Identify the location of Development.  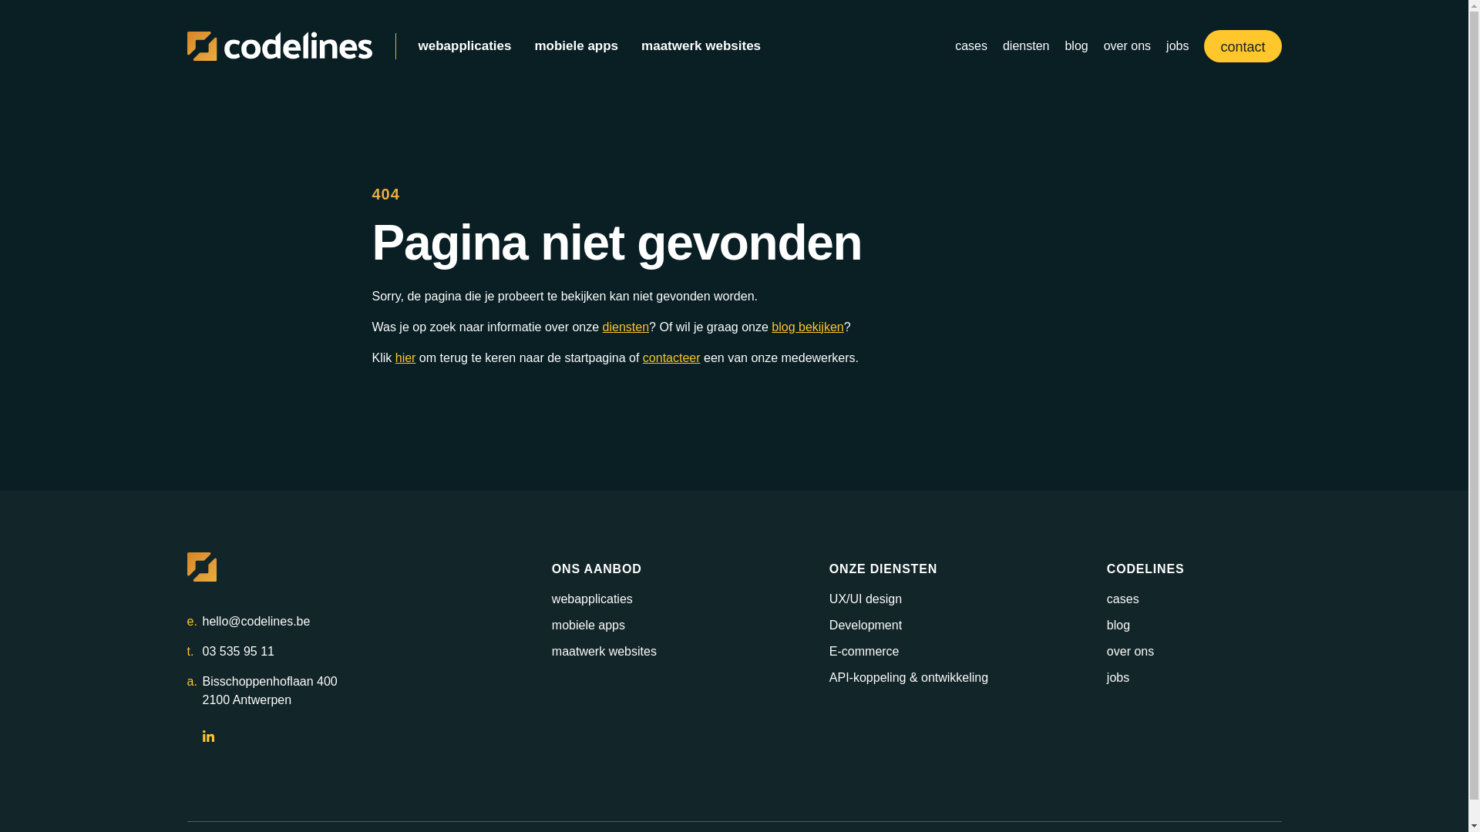
(866, 626).